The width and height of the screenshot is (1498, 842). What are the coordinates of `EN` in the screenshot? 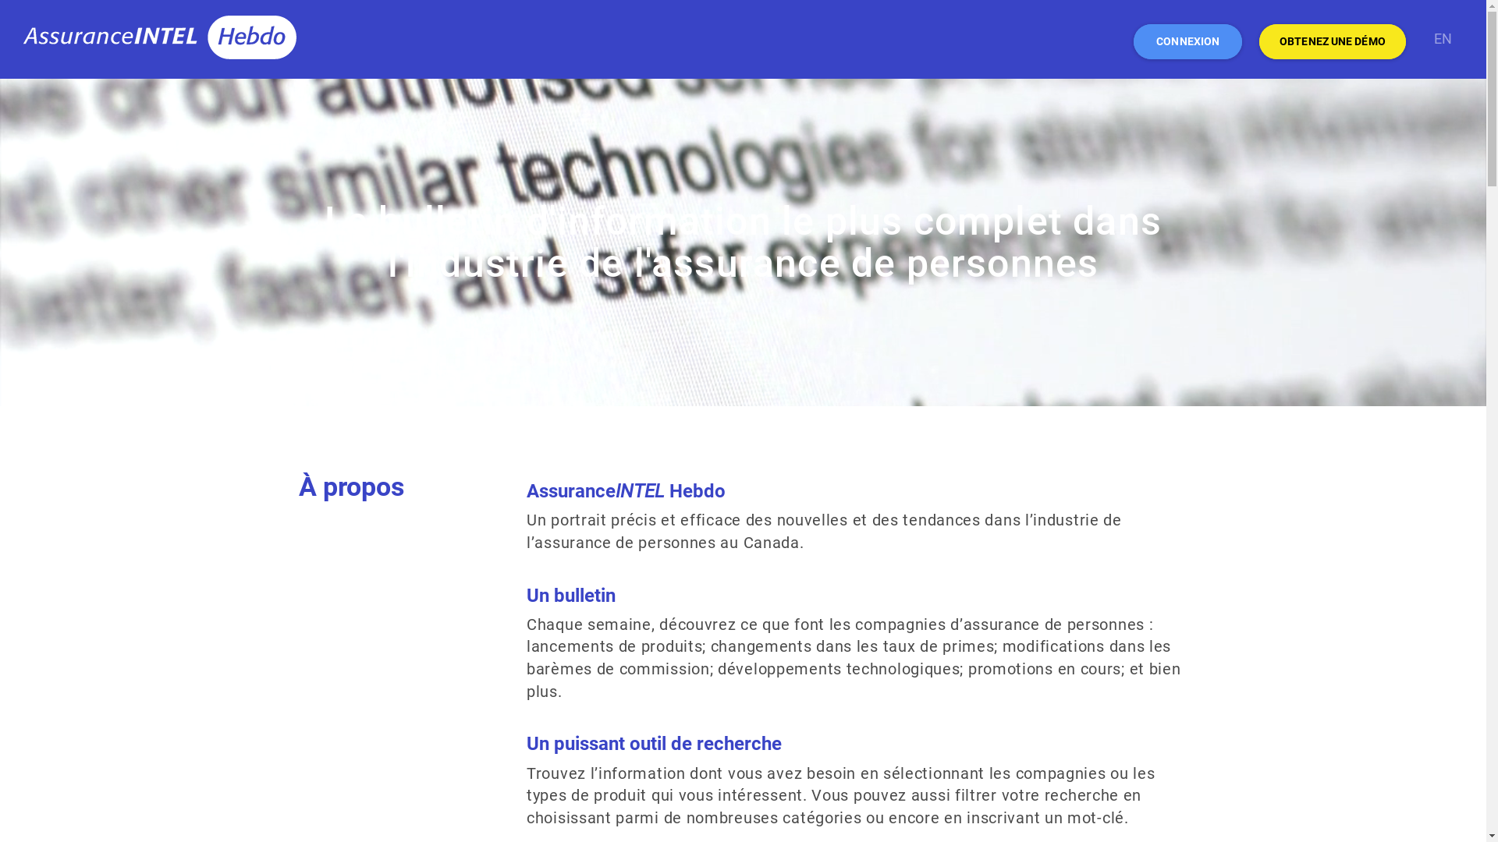 It's located at (1443, 42).